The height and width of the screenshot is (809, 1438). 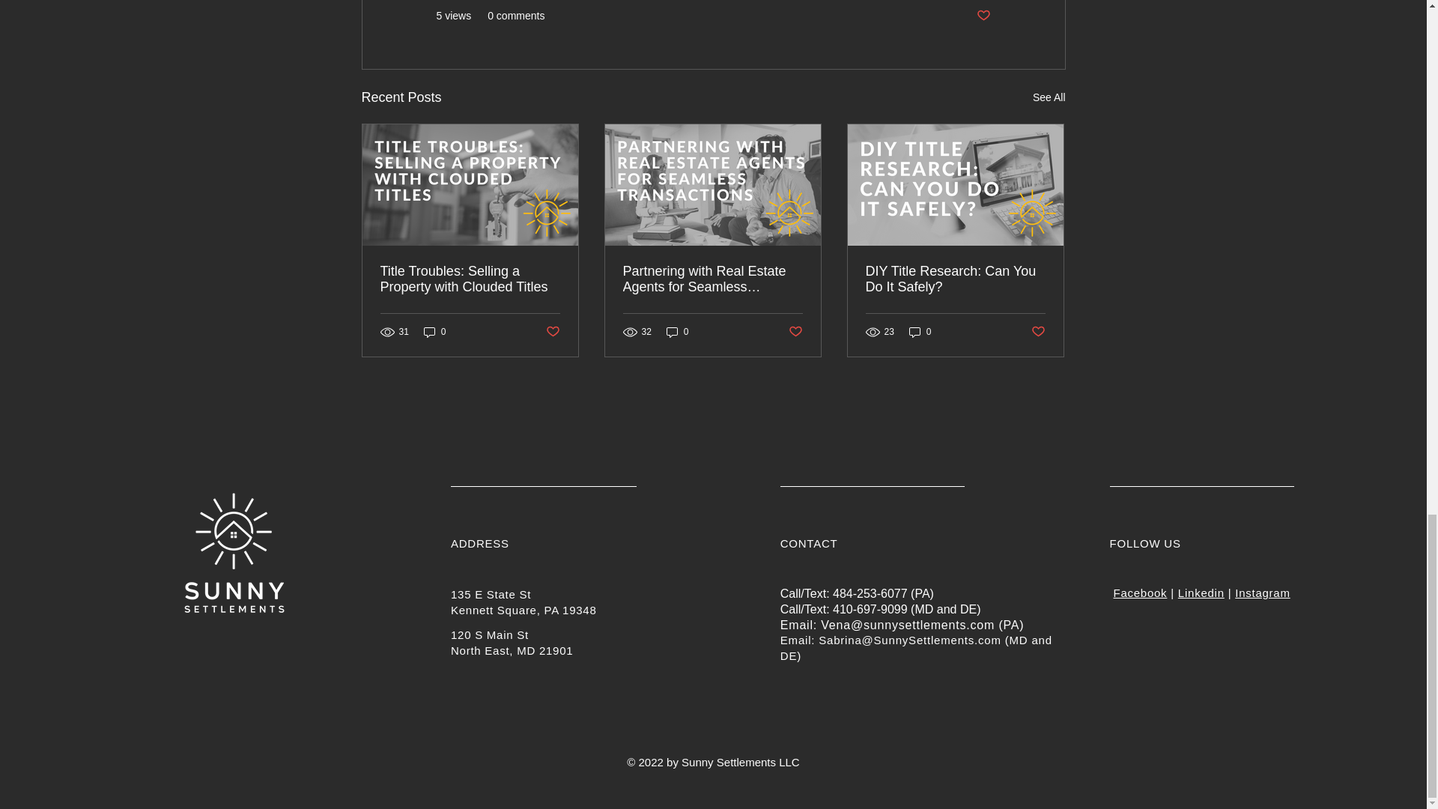 What do you see at coordinates (434, 332) in the screenshot?
I see `0` at bounding box center [434, 332].